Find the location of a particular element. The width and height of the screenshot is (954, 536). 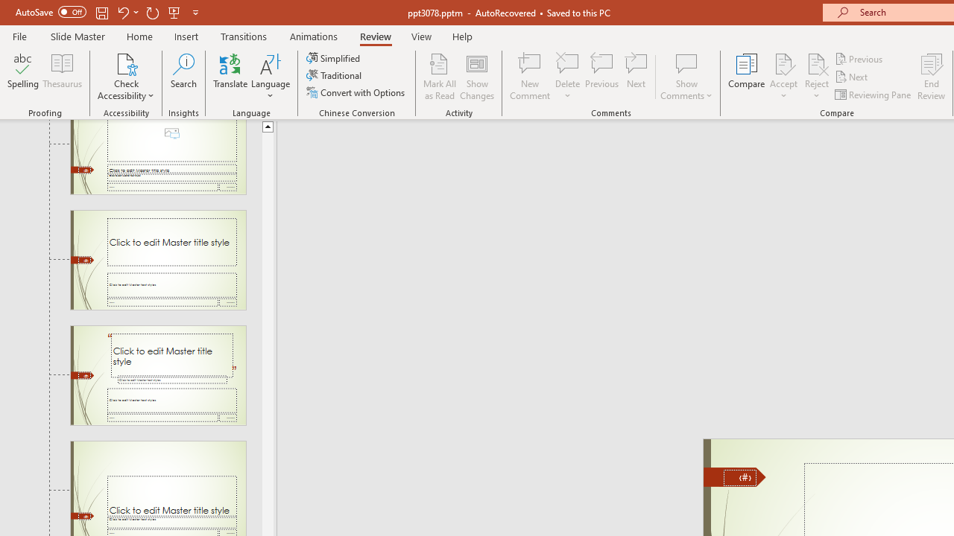

Show Changes is located at coordinates (477, 76).